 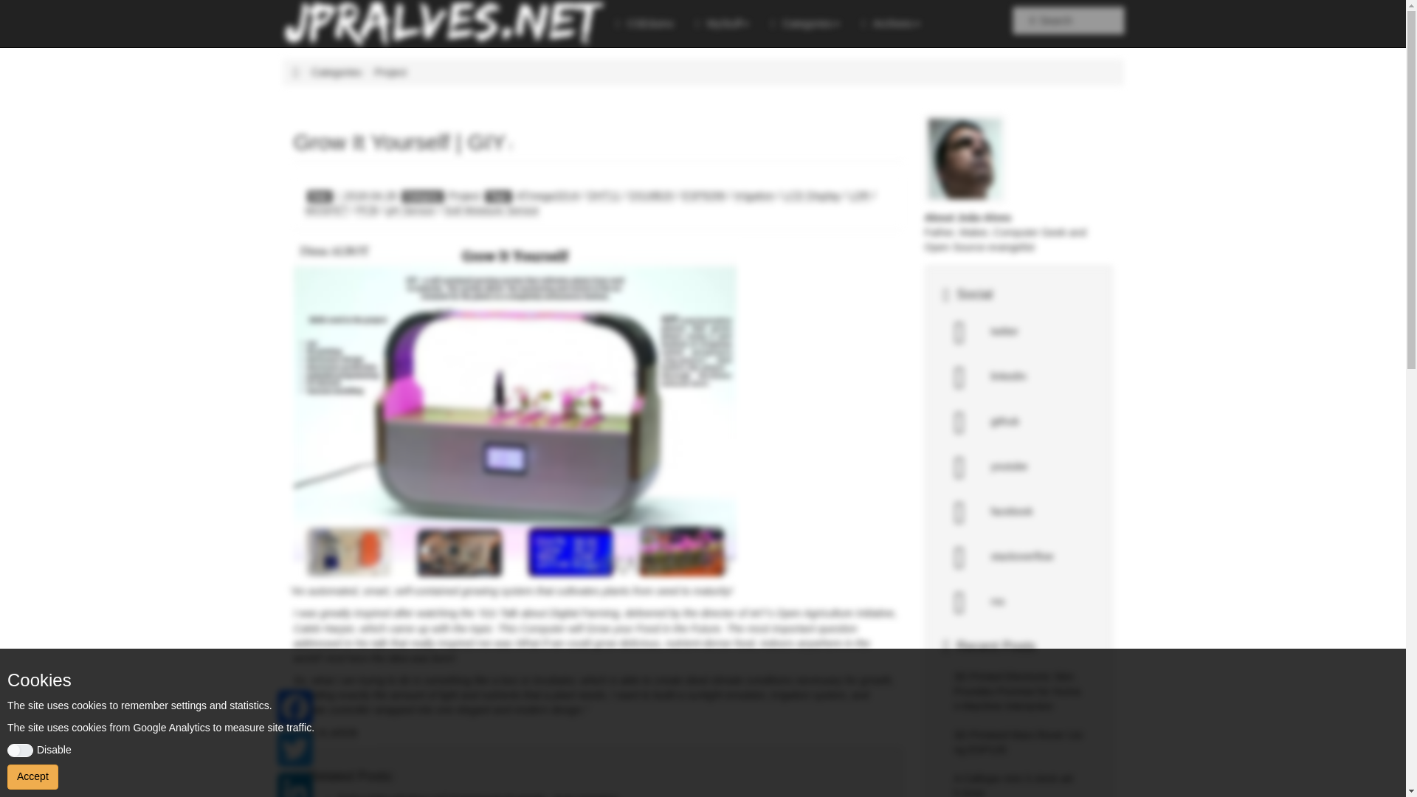 I want to click on CSEduino, so click(x=644, y=24).